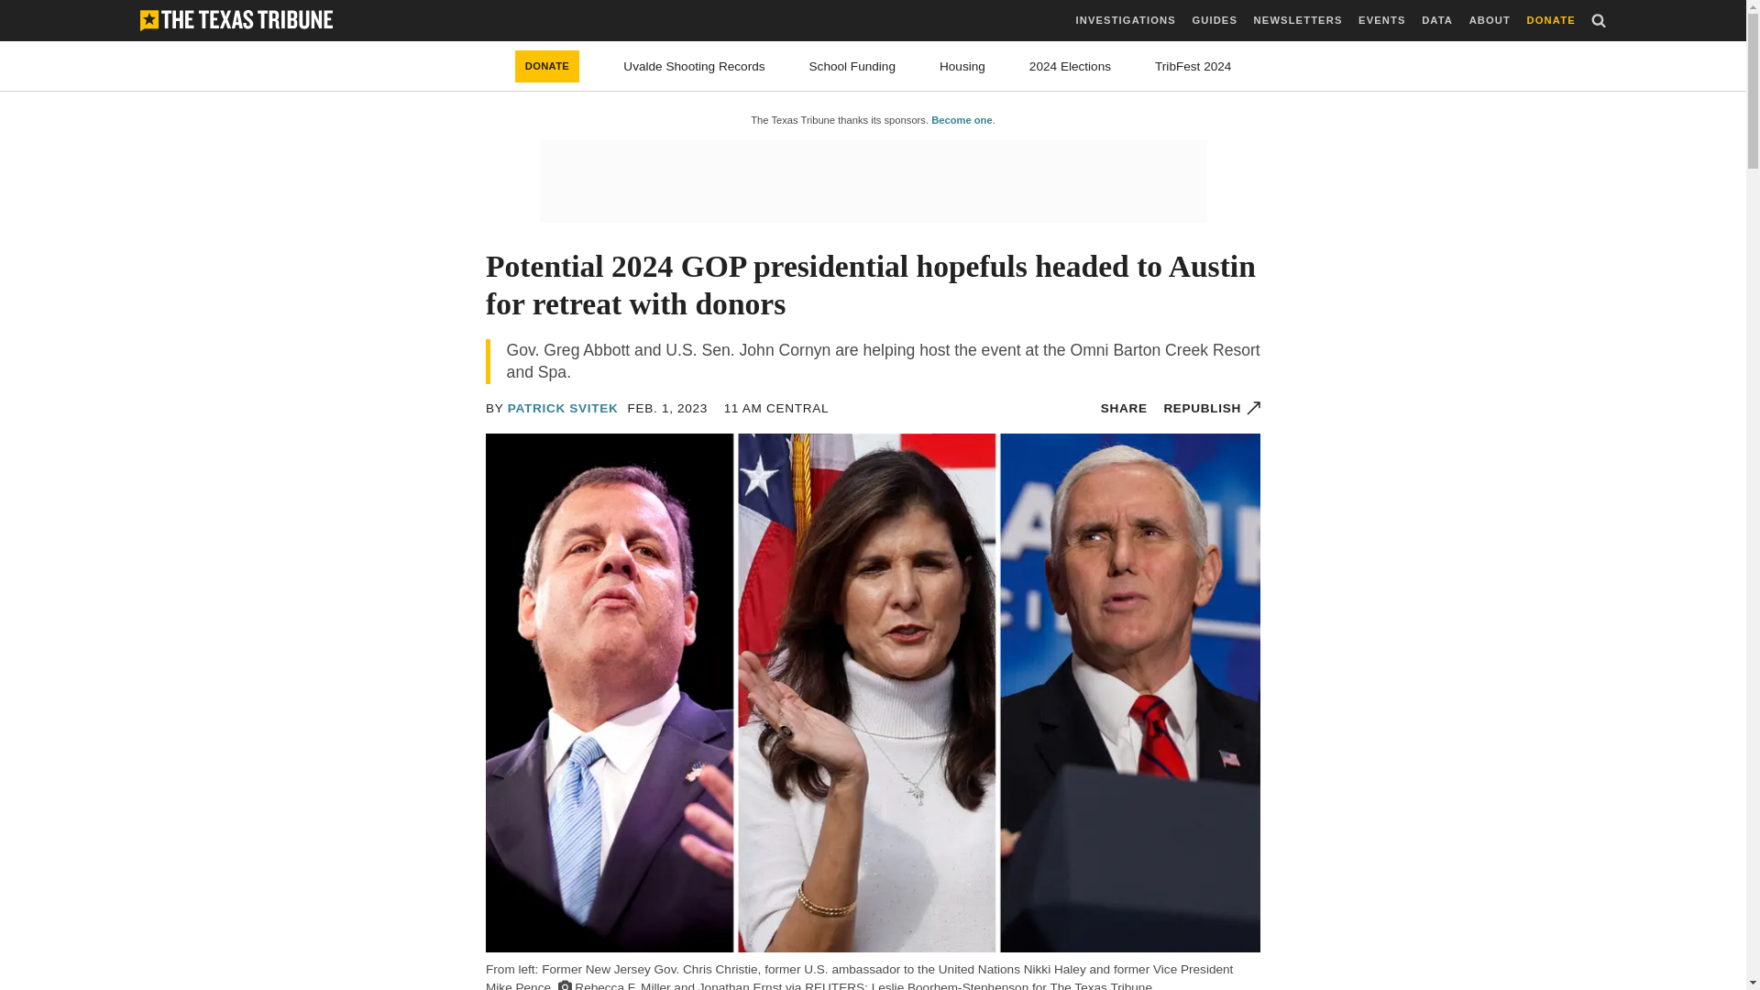  Describe the element at coordinates (1298, 20) in the screenshot. I see `NEWSLETTERS` at that location.